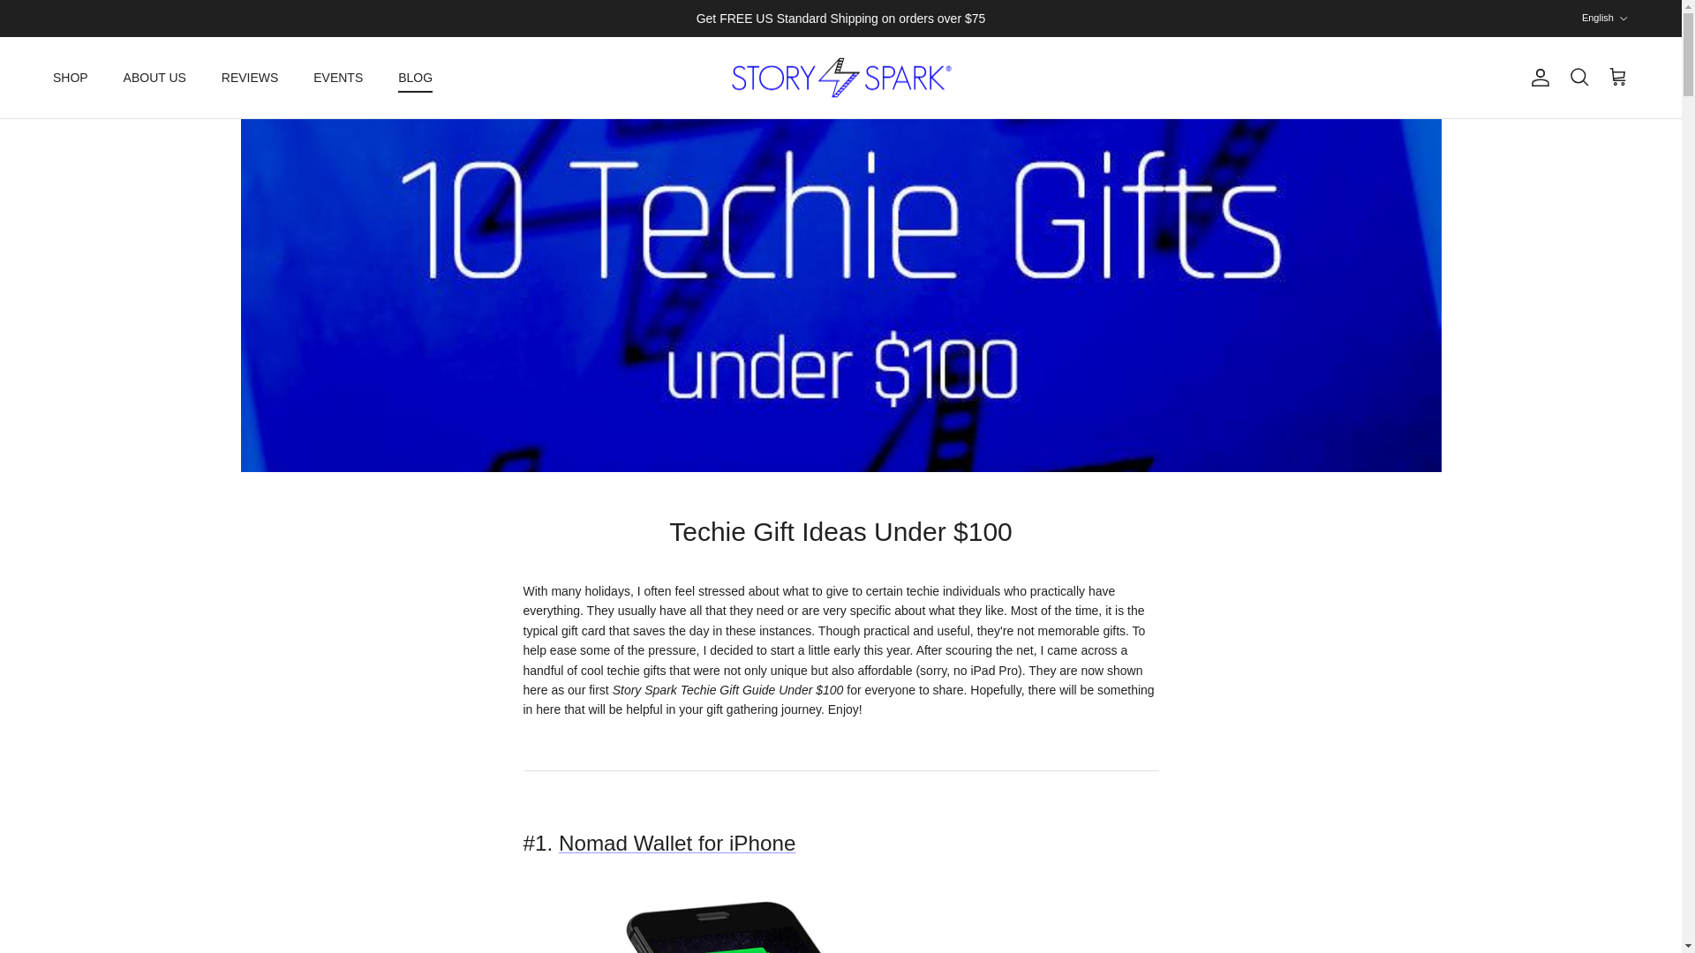 The height and width of the screenshot is (953, 1695). I want to click on SHOP, so click(71, 78).